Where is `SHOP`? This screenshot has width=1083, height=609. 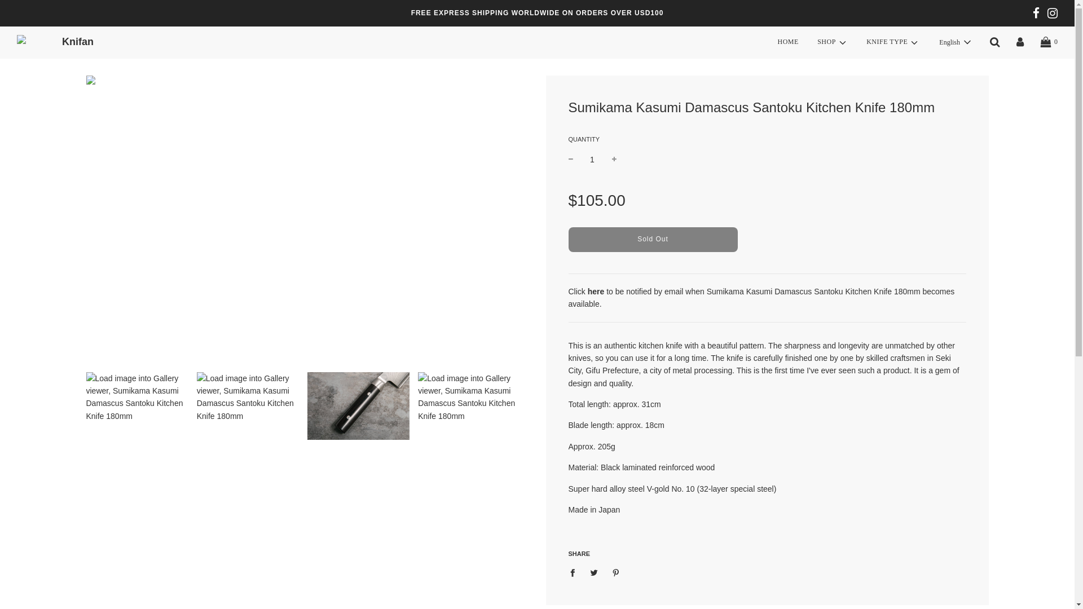 SHOP is located at coordinates (833, 42).